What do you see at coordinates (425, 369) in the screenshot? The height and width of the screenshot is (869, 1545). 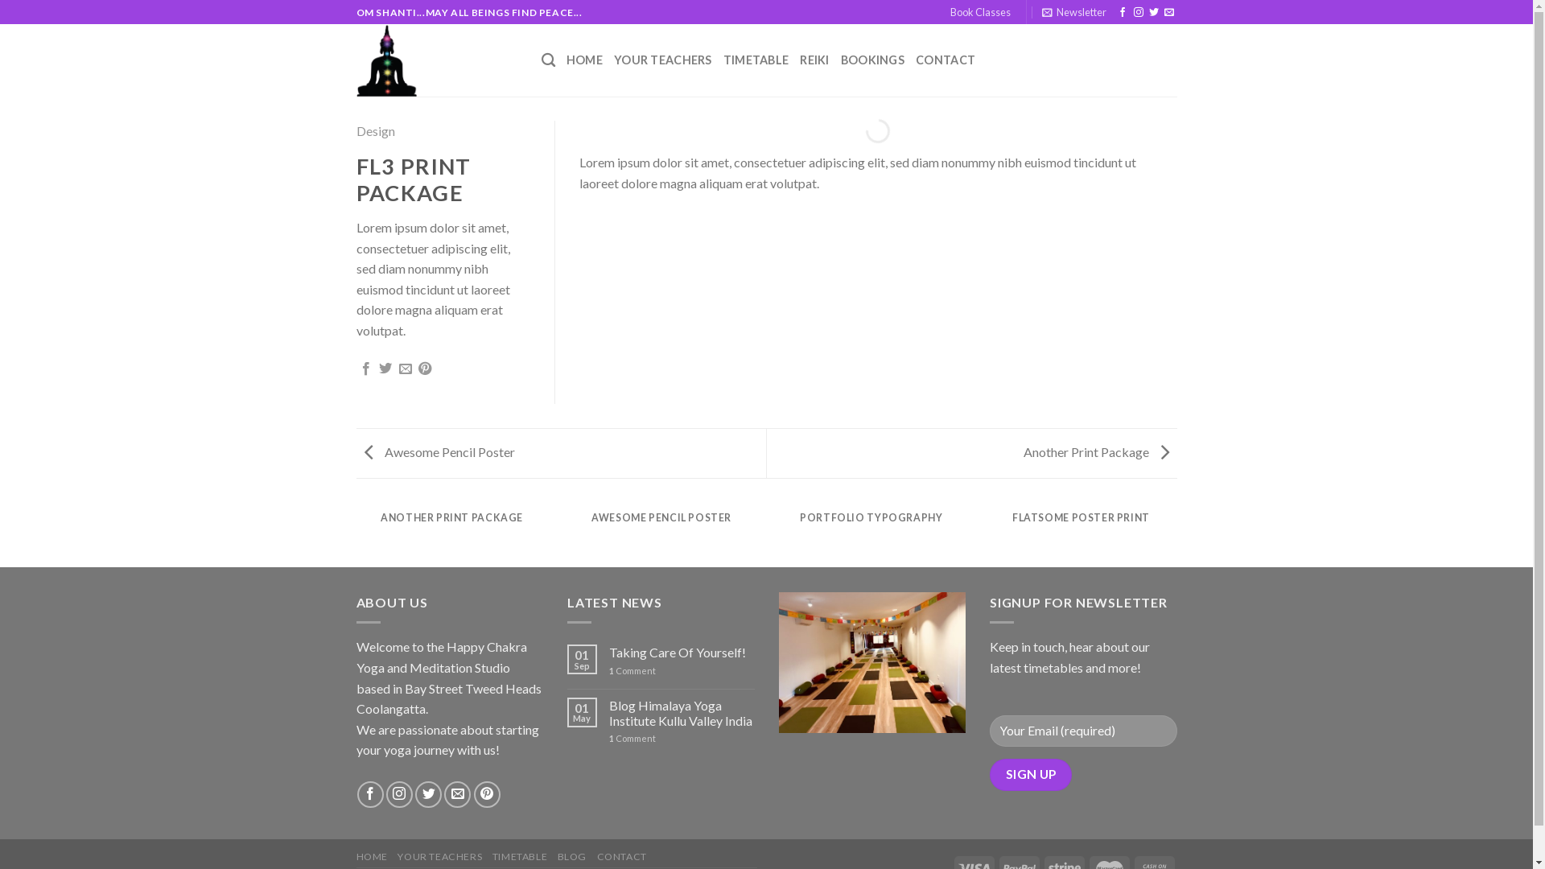 I see `Pin on Pinterest` at bounding box center [425, 369].